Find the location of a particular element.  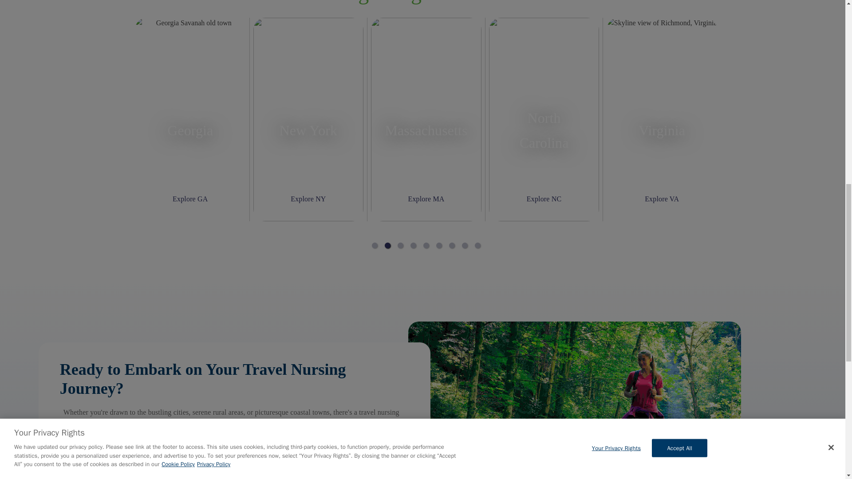

Explore MA is located at coordinates (426, 199).